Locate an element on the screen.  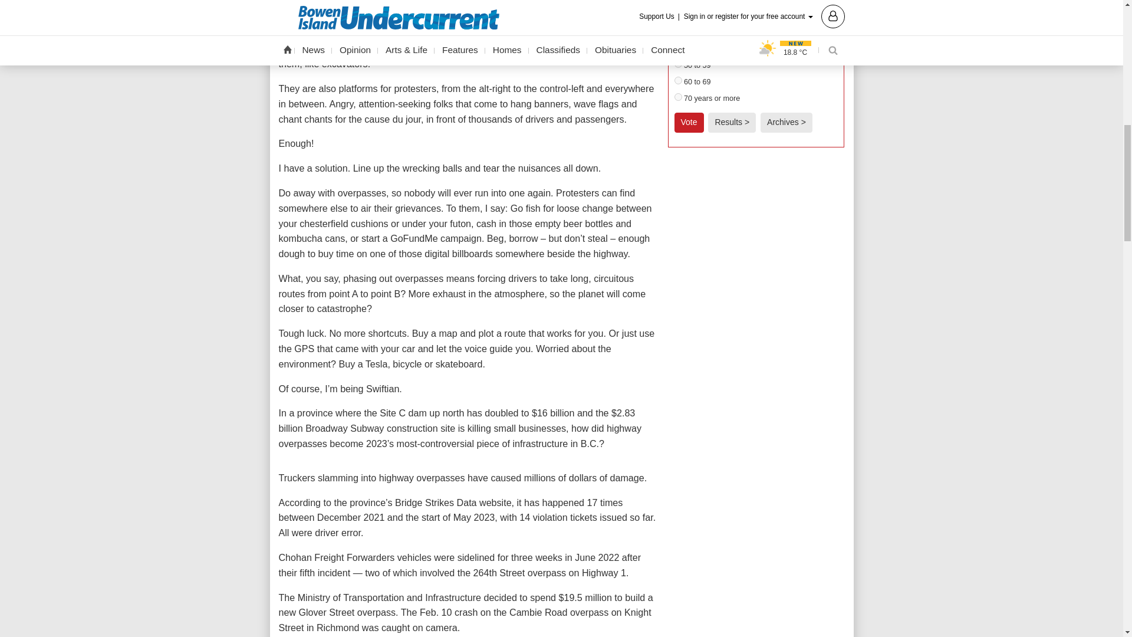
121953 is located at coordinates (678, 80).